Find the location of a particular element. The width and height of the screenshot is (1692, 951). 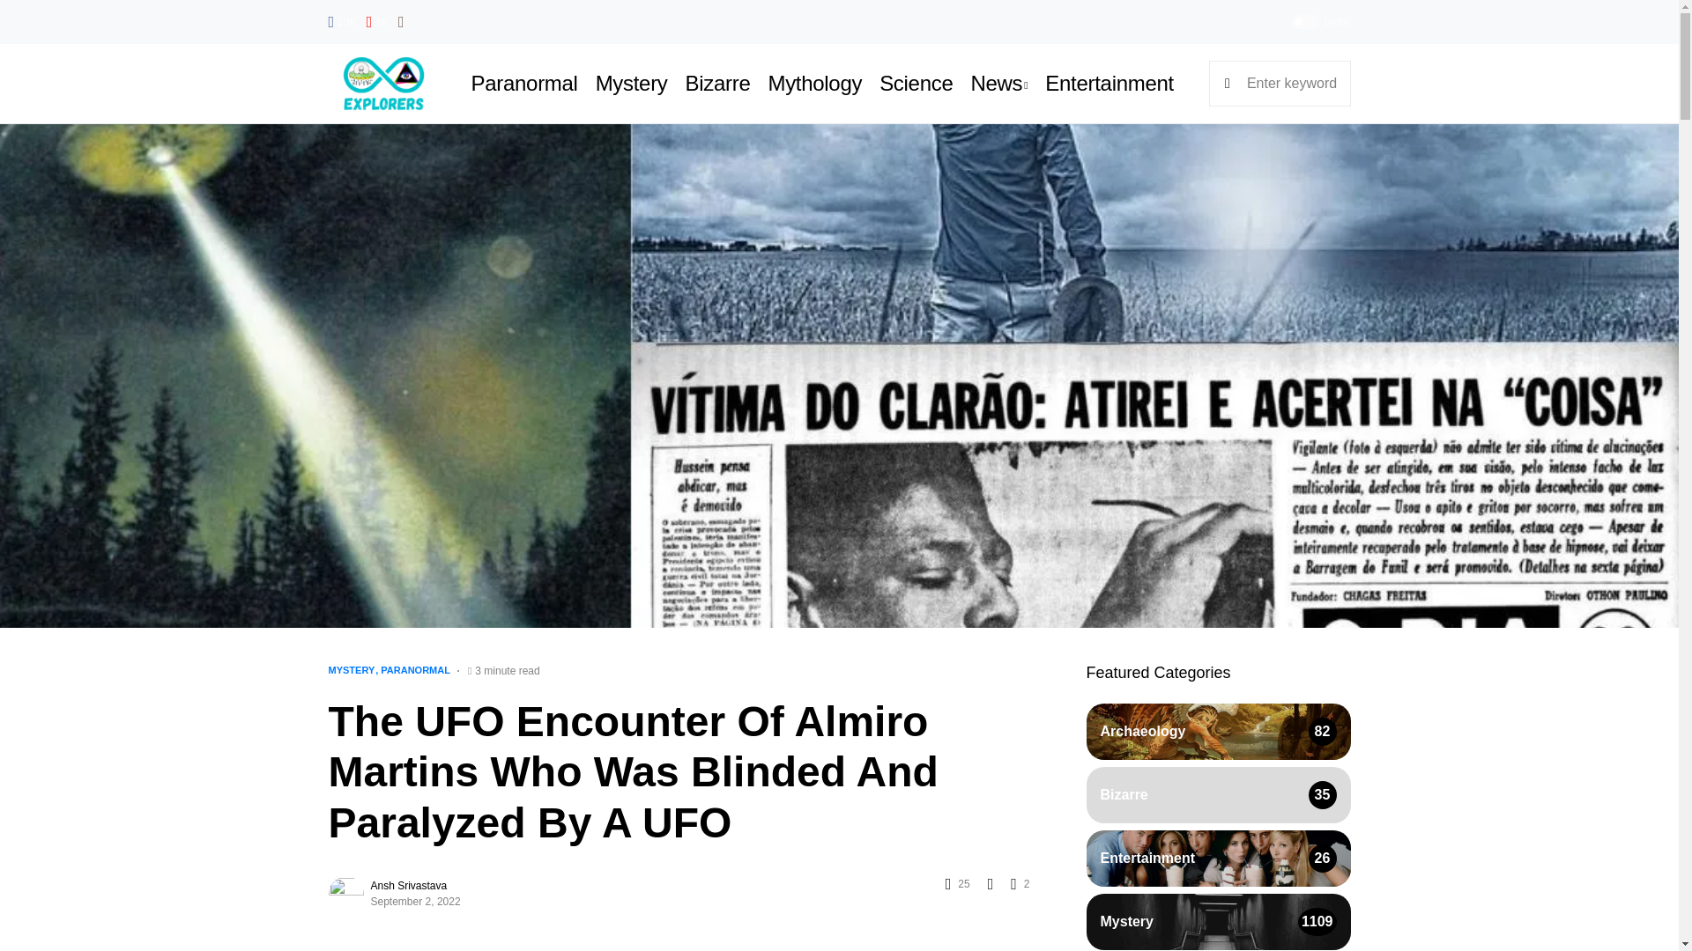

Entertainment is located at coordinates (1109, 83).